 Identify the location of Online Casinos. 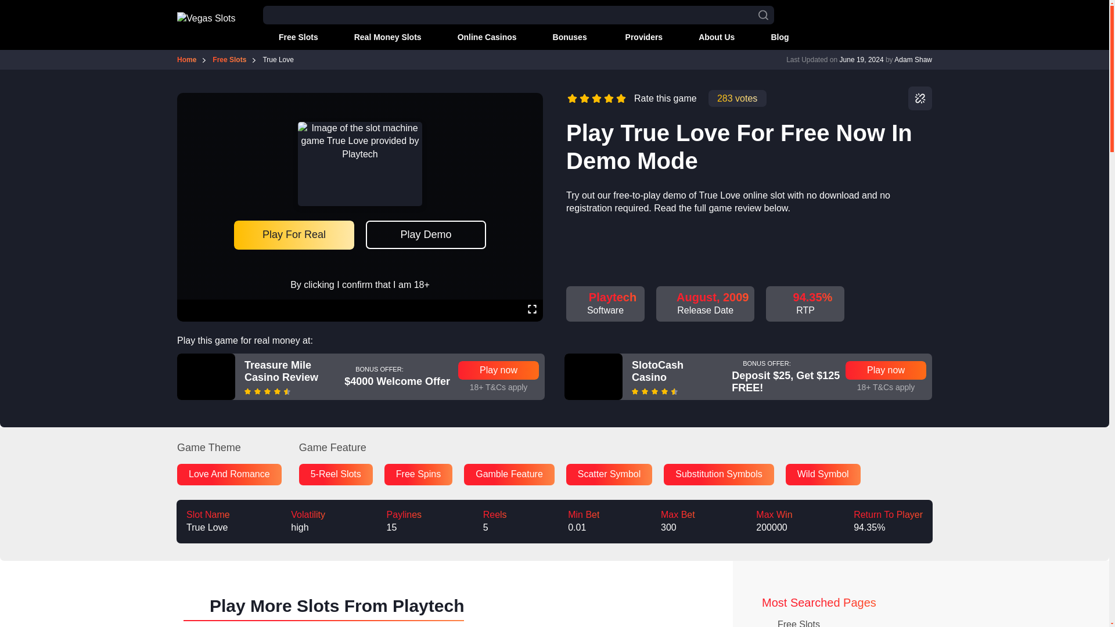
(479, 37).